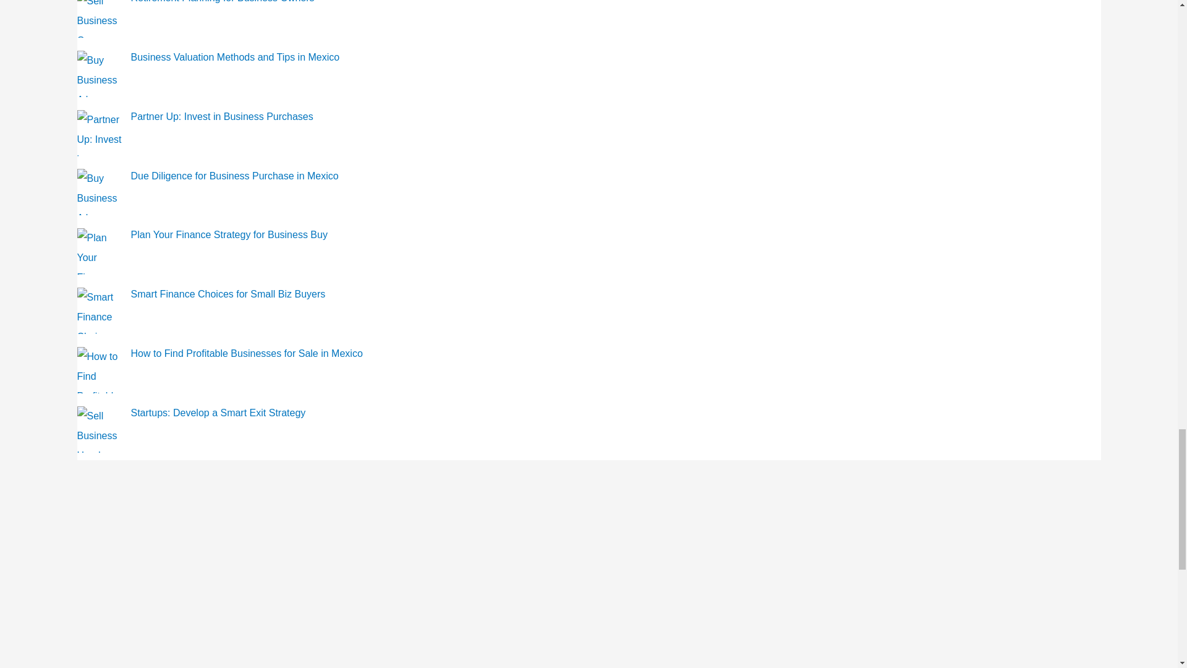  Describe the element at coordinates (229, 234) in the screenshot. I see `Plan Your Finance Strategy for Business Buy` at that location.